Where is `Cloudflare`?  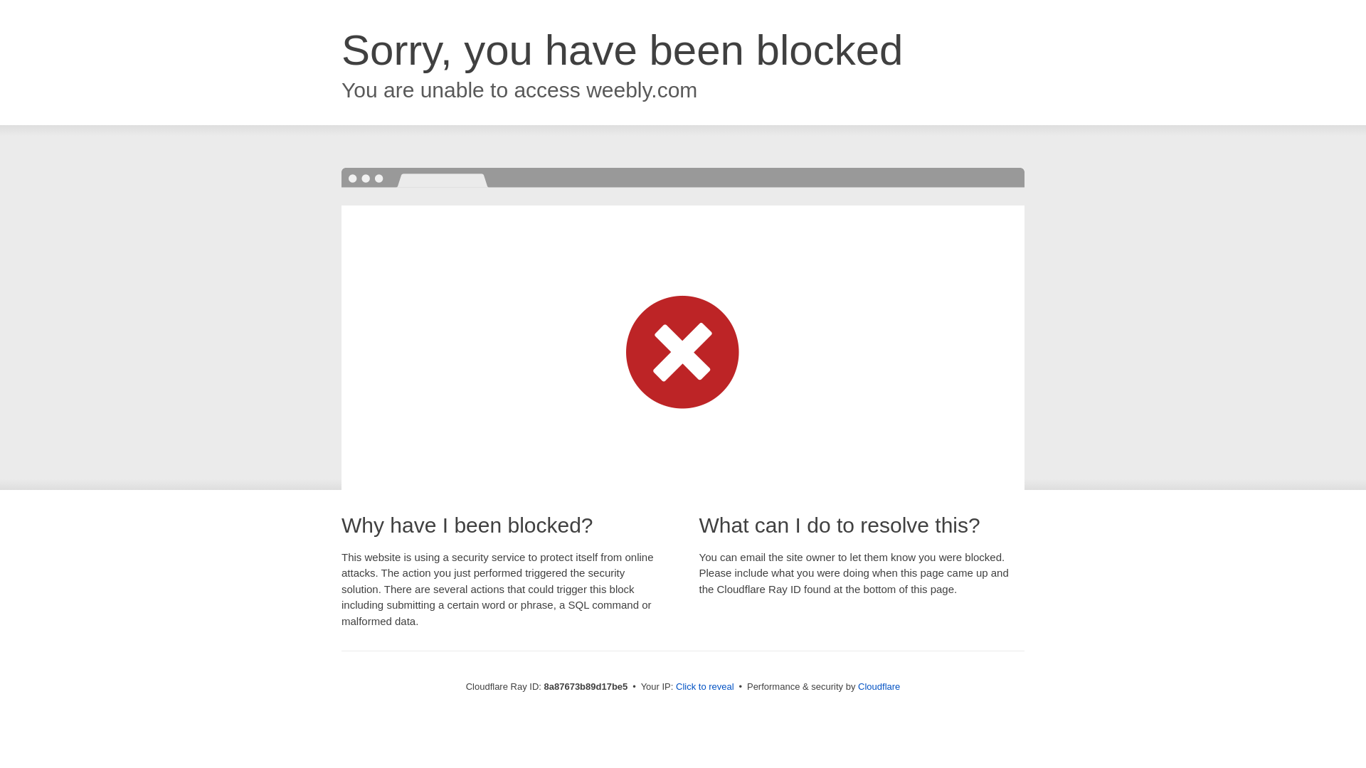
Cloudflare is located at coordinates (879, 686).